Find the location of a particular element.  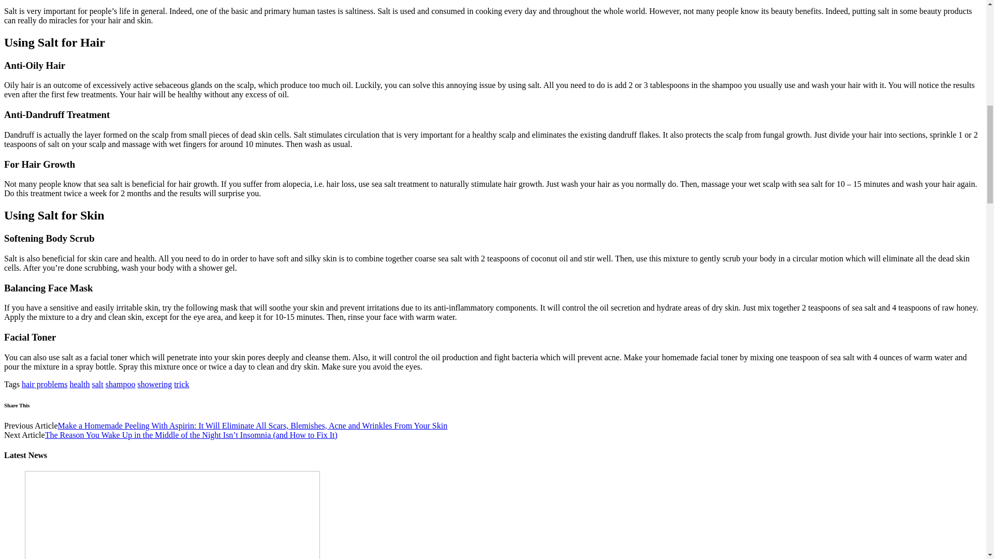

hair problems is located at coordinates (45, 384).